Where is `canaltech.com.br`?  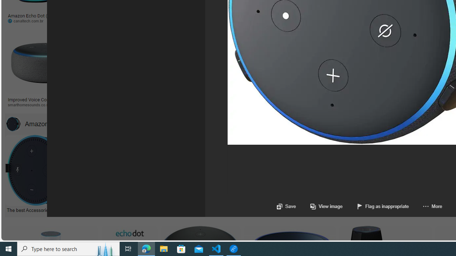
canaltech.com.br is located at coordinates (35, 21).